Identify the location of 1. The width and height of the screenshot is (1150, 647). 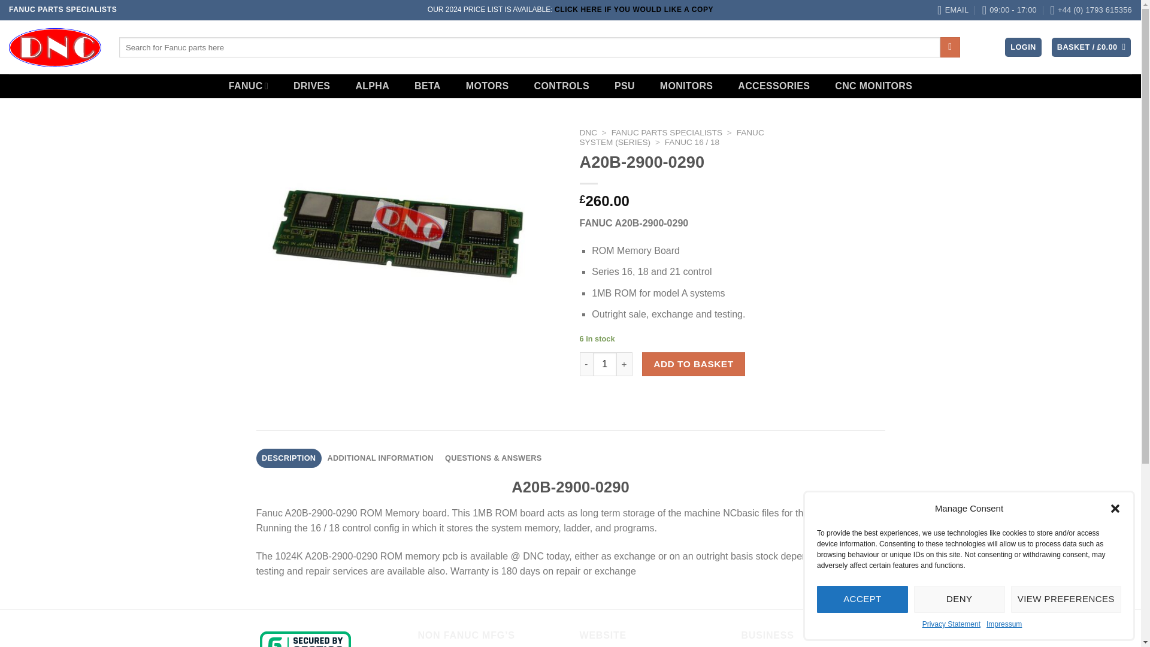
(605, 364).